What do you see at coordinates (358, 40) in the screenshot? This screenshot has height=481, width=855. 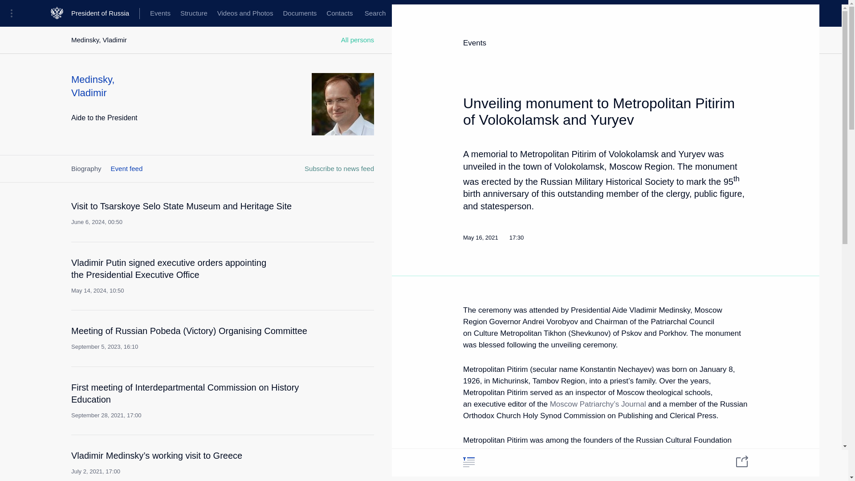 I see `All persons` at bounding box center [358, 40].